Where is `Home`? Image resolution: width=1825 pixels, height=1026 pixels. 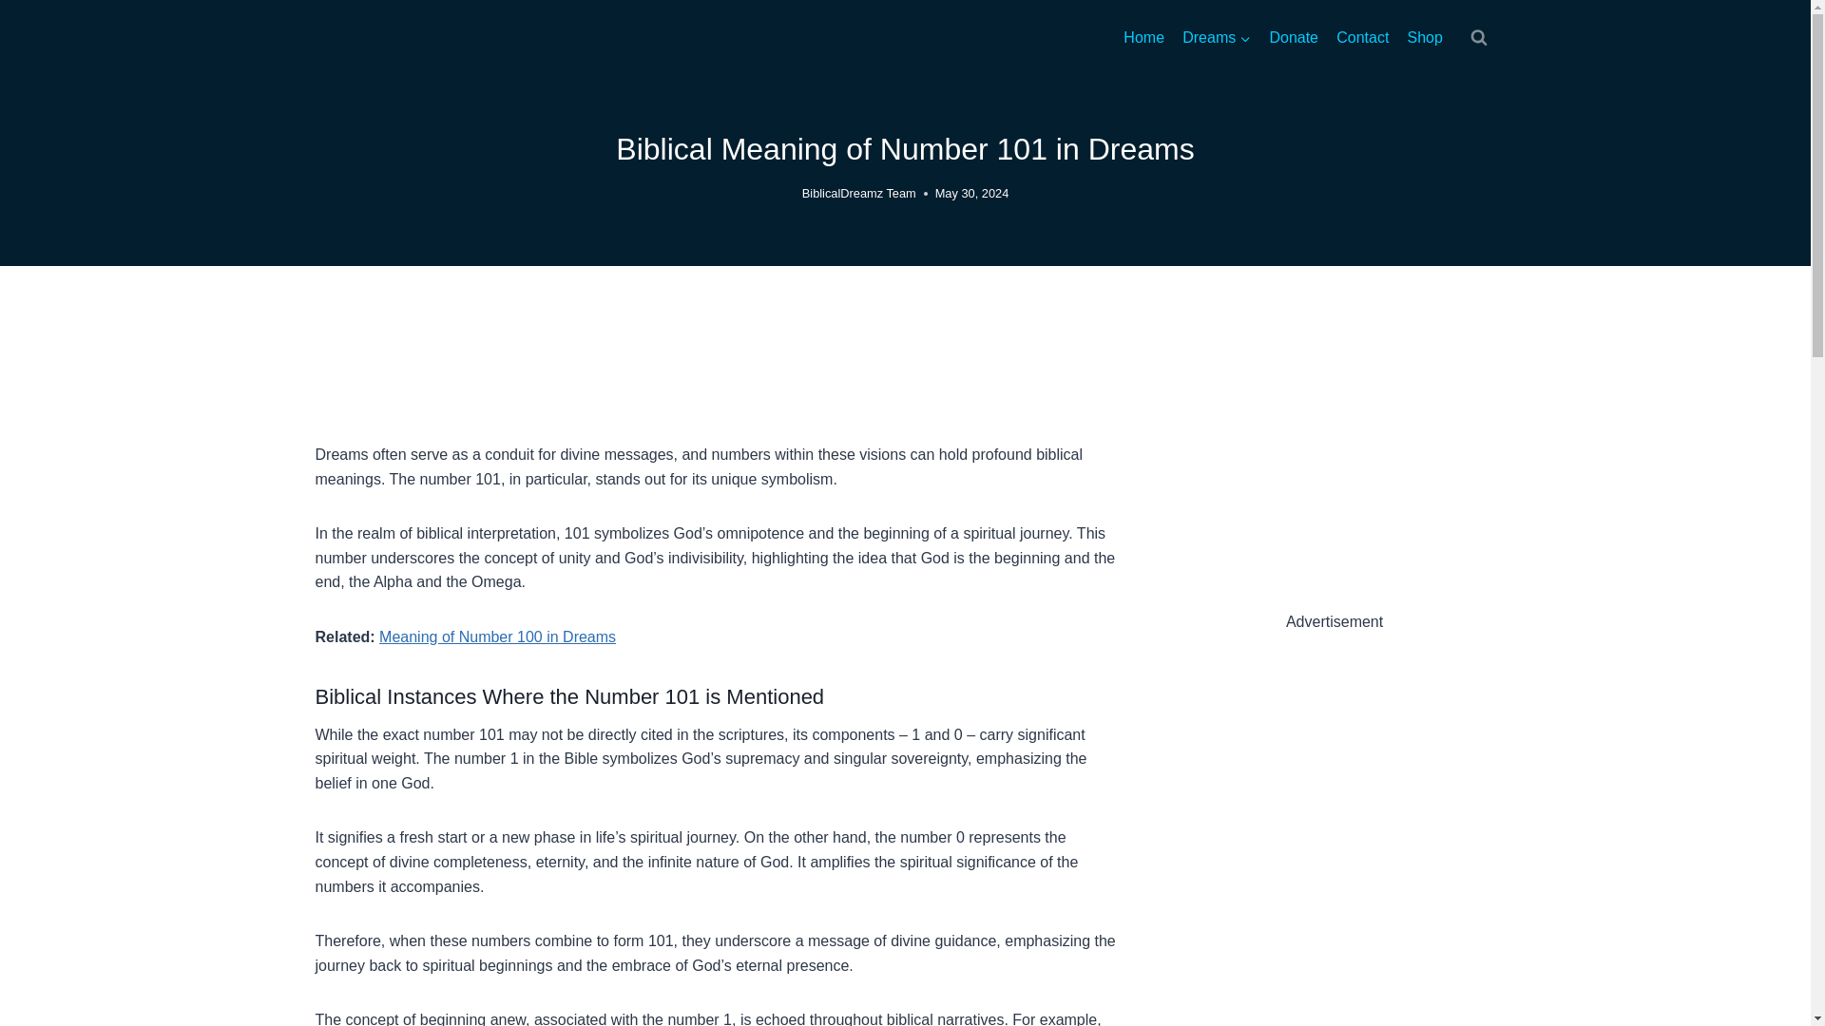
Home is located at coordinates (1144, 38).